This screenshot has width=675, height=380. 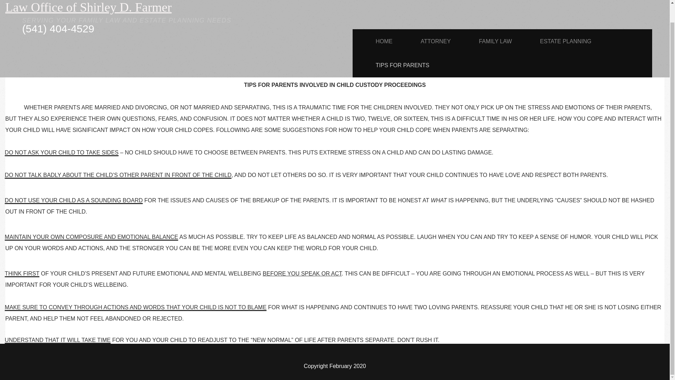 I want to click on ESTATE PLANNING, so click(x=565, y=41).